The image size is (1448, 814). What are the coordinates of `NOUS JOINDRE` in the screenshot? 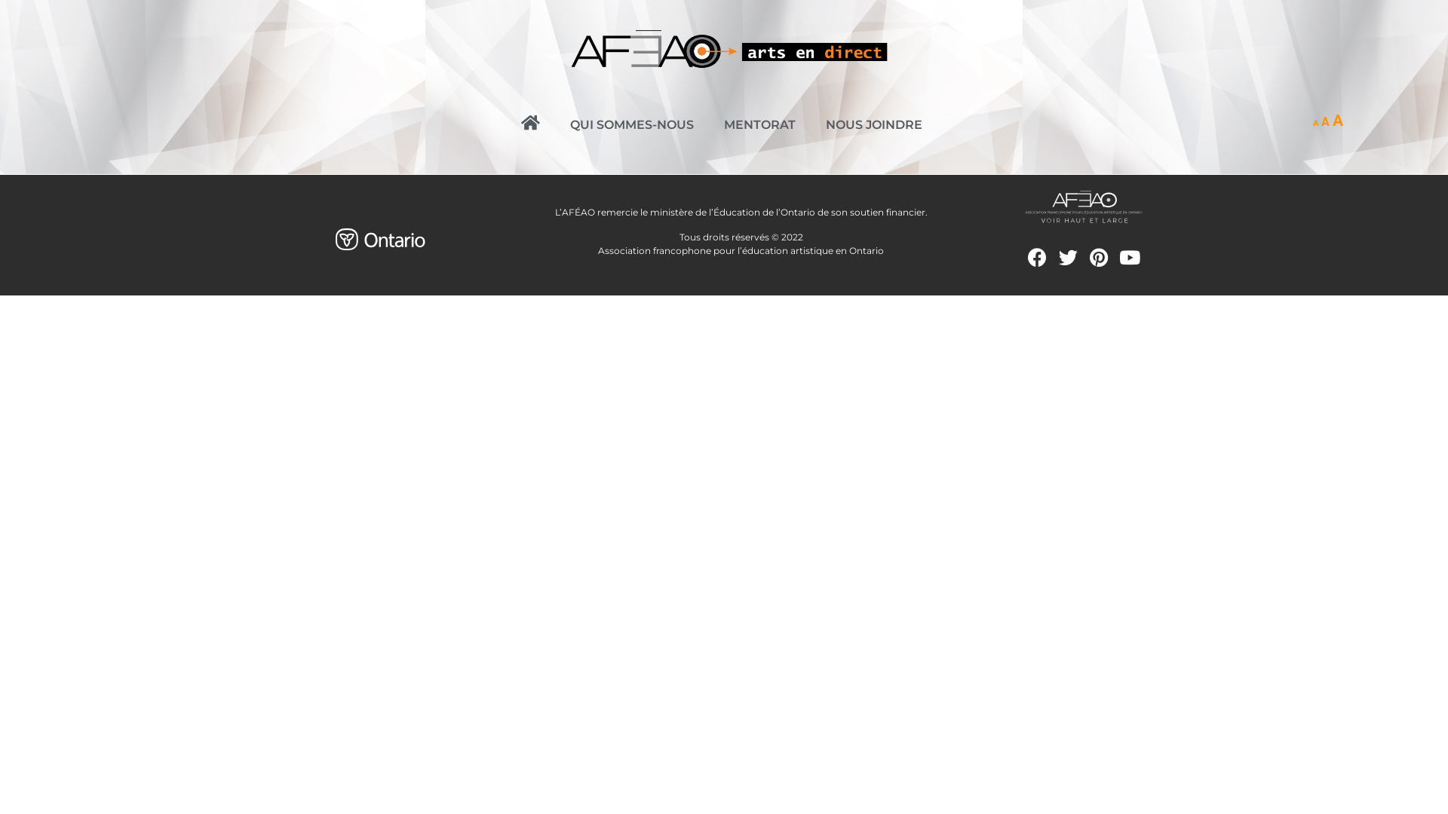 It's located at (874, 125).